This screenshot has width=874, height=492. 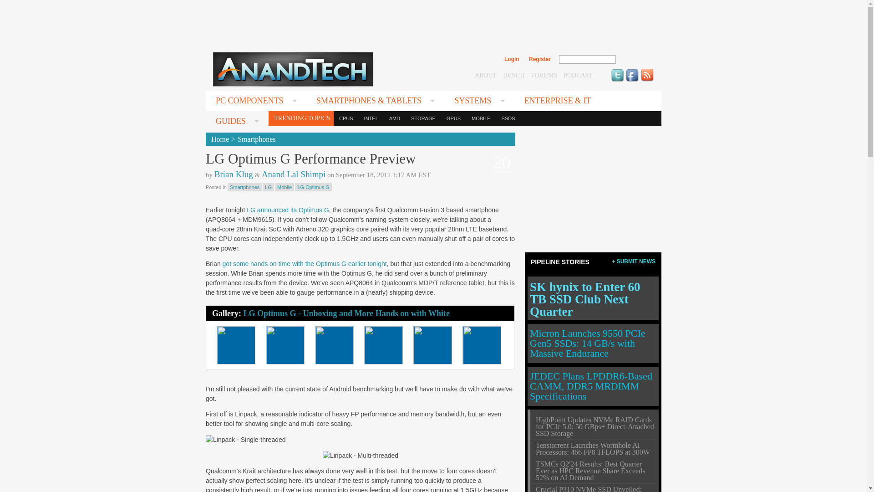 What do you see at coordinates (485, 75) in the screenshot?
I see `ABOUT` at bounding box center [485, 75].